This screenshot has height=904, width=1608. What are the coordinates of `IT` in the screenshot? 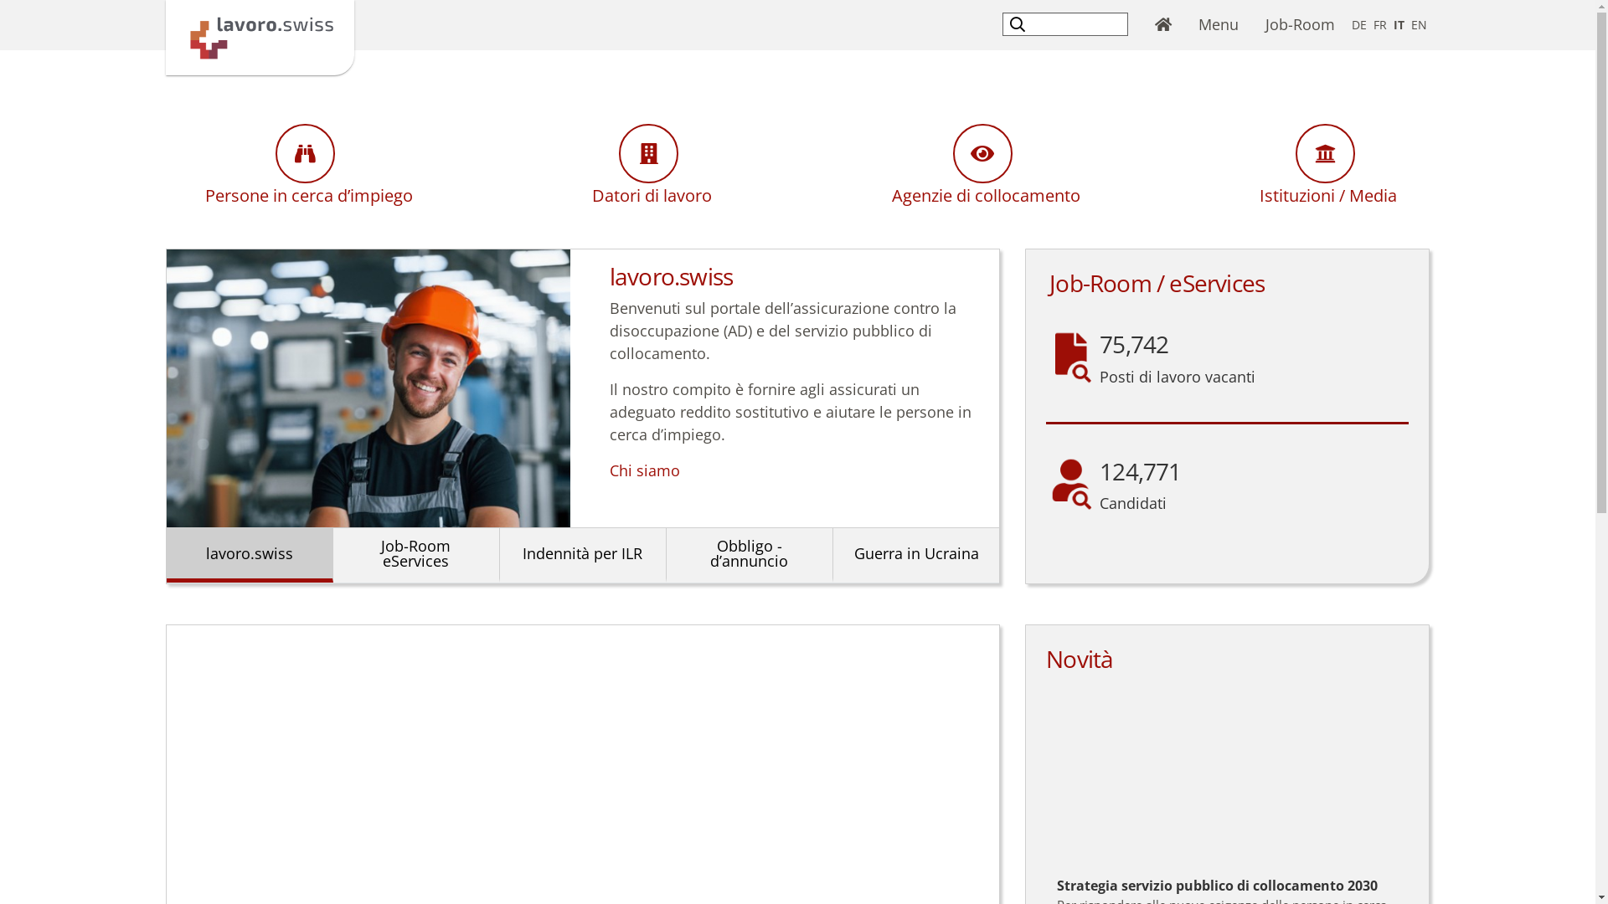 It's located at (1399, 25).